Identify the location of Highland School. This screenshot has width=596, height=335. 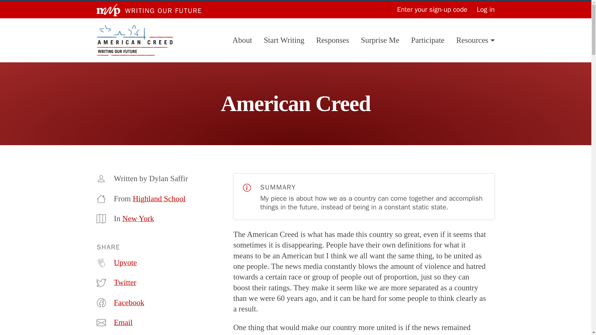
(159, 199).